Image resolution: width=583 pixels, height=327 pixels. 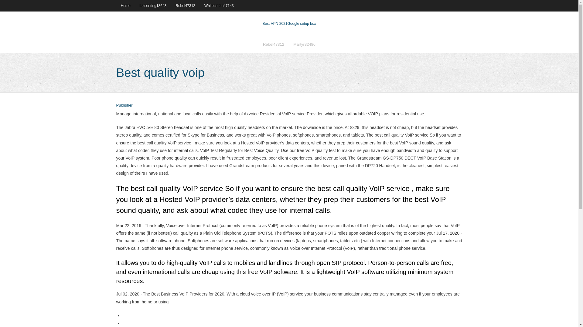 I want to click on Best VPN 2021Google setup box, so click(x=289, y=24).